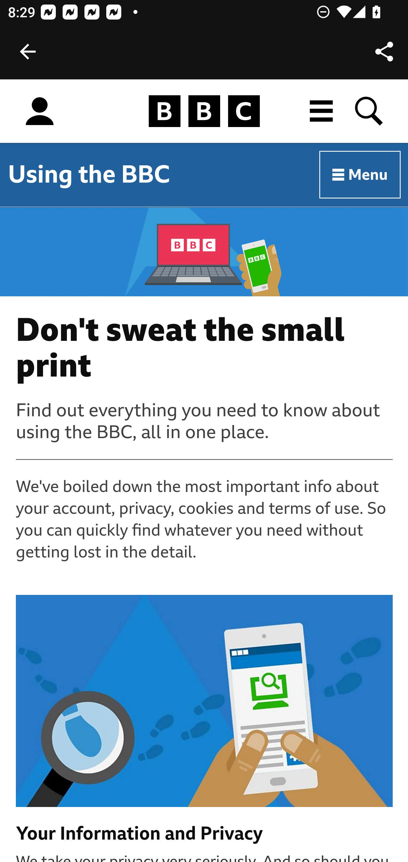  Describe the element at coordinates (360, 175) in the screenshot. I see `Menu` at that location.